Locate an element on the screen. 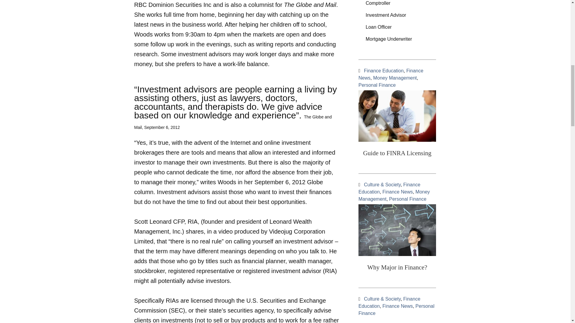  Finance News is located at coordinates (397, 192).